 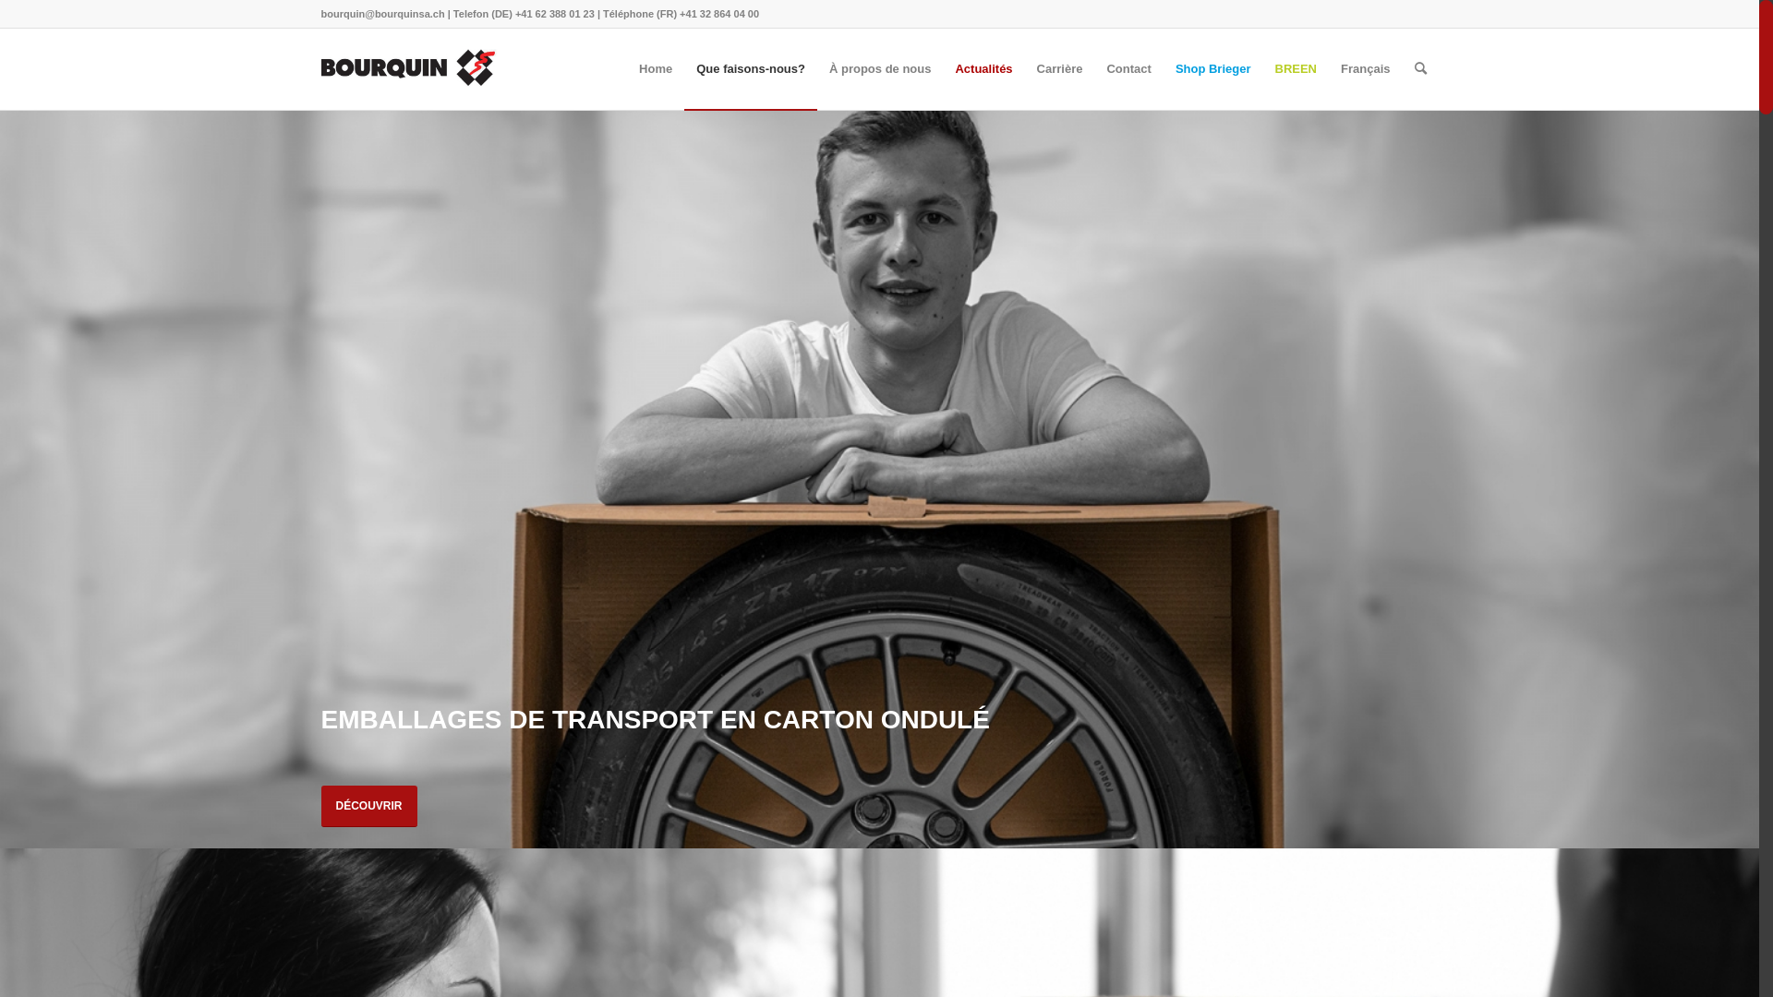 What do you see at coordinates (1128, 69) in the screenshot?
I see `Contact` at bounding box center [1128, 69].